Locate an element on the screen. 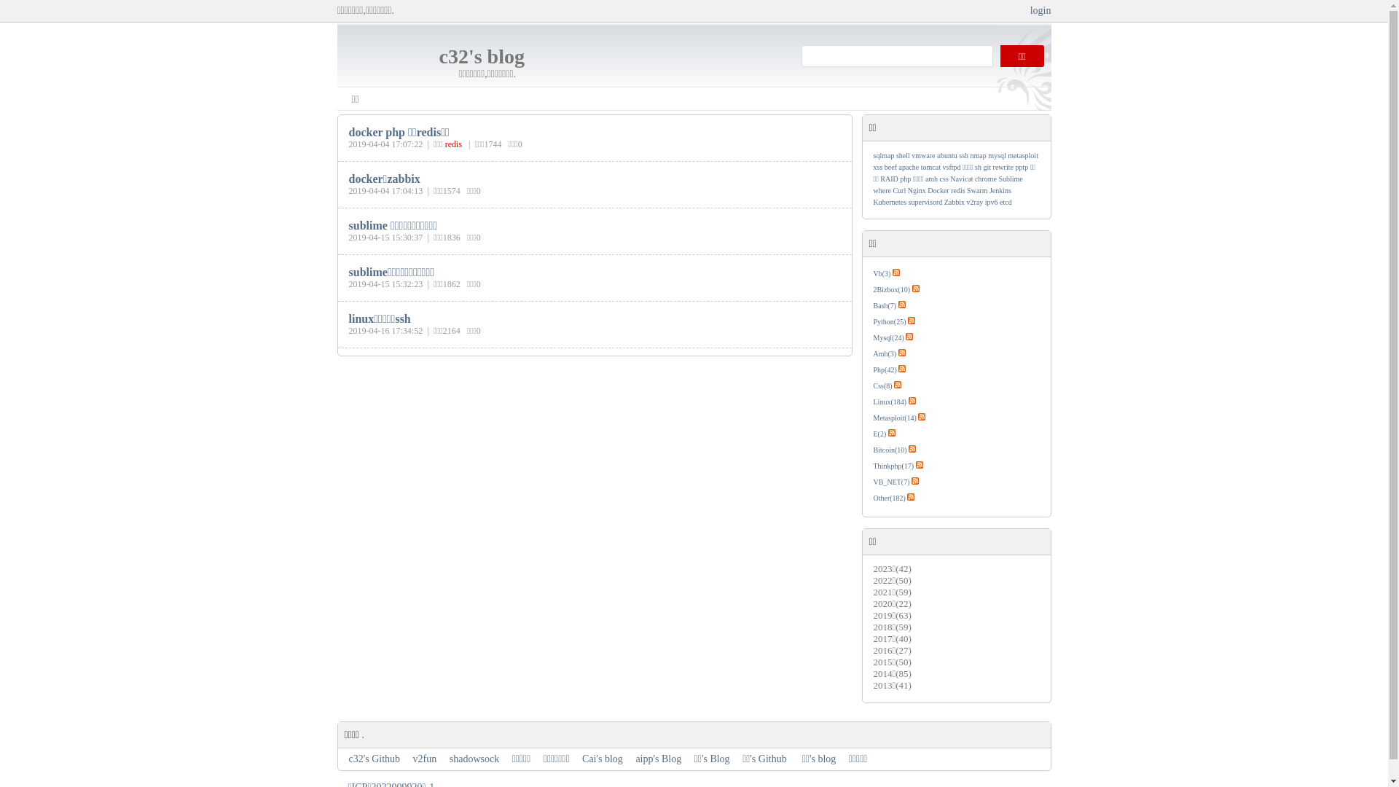 The image size is (1399, 787). chrome is located at coordinates (986, 179).